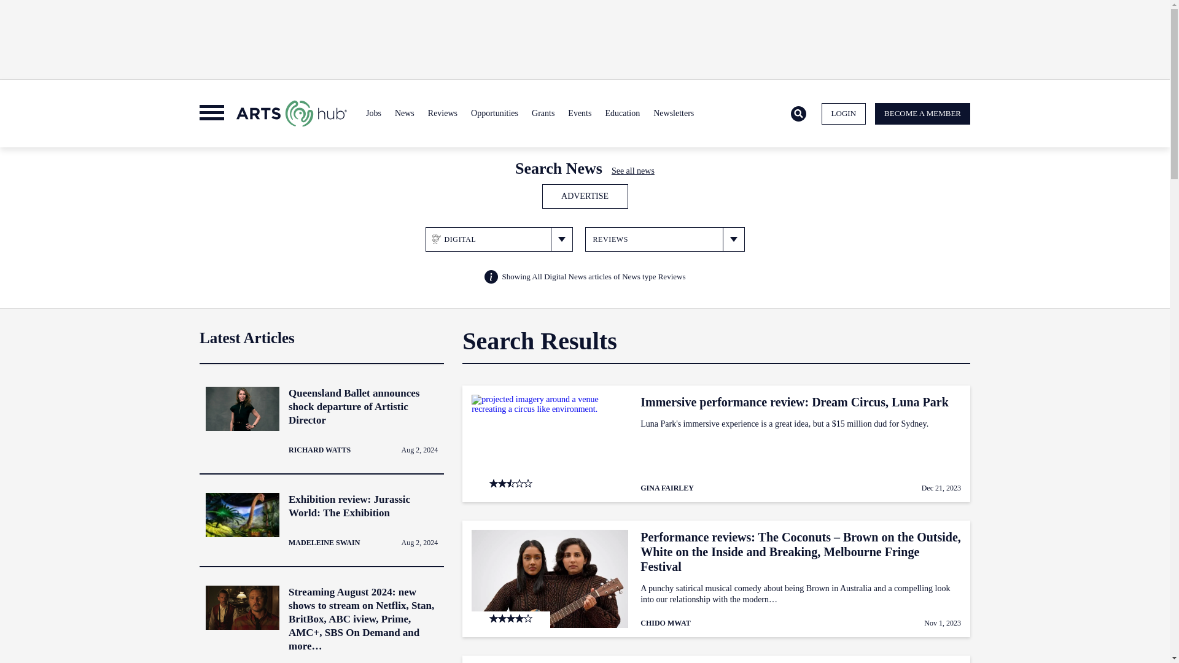 This screenshot has height=663, width=1179. I want to click on Events, so click(579, 113).